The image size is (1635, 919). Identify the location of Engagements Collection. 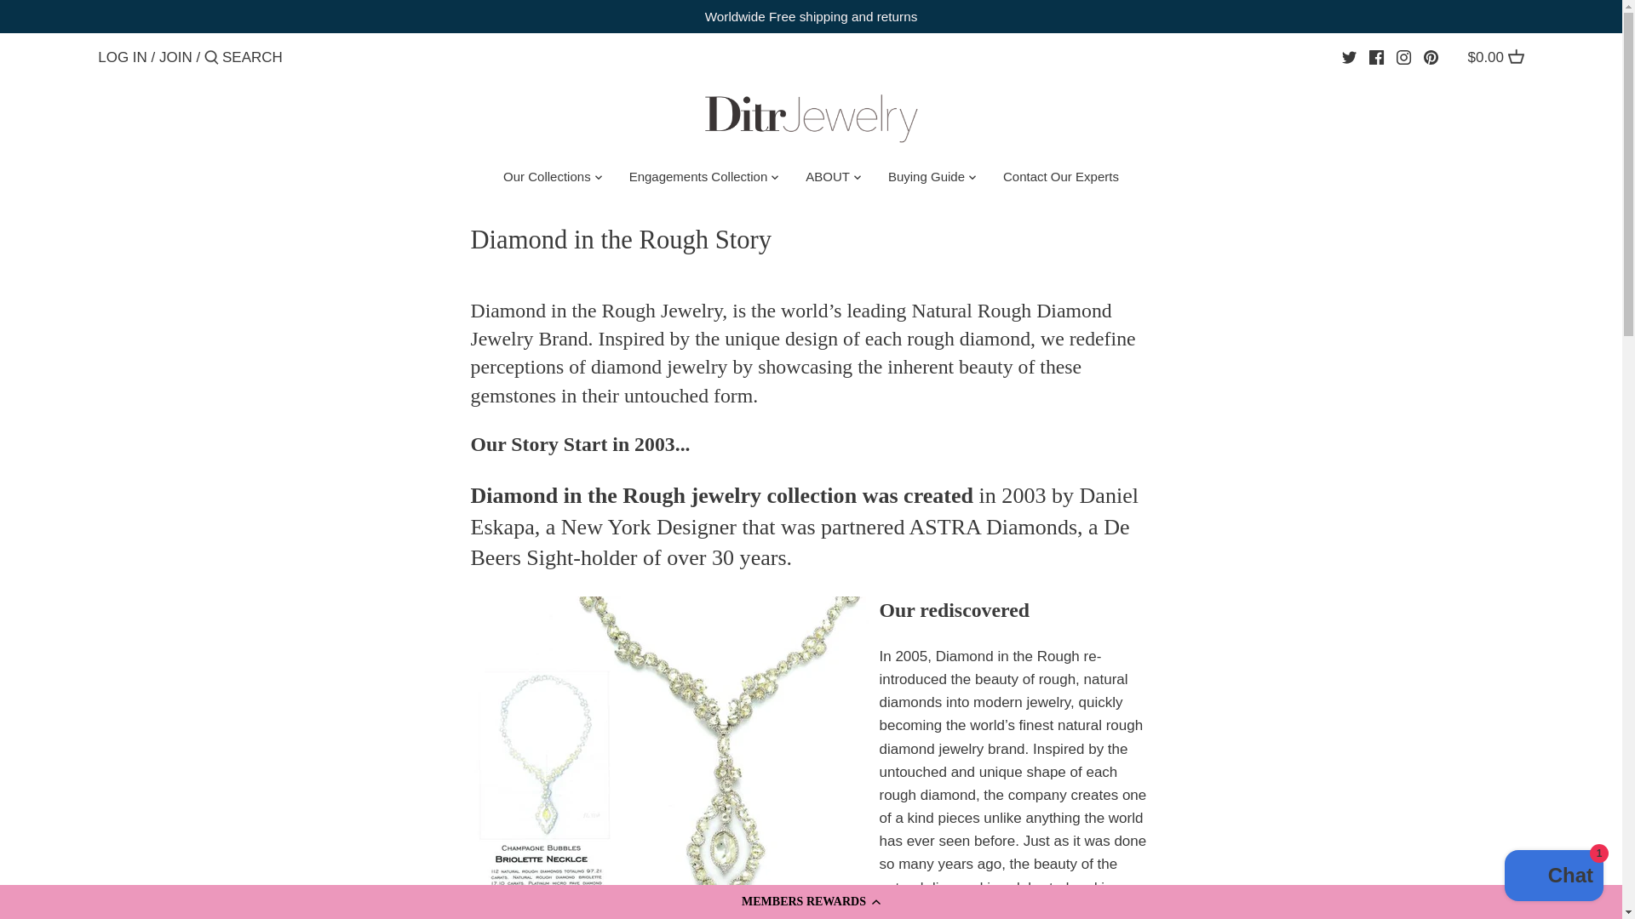
(698, 180).